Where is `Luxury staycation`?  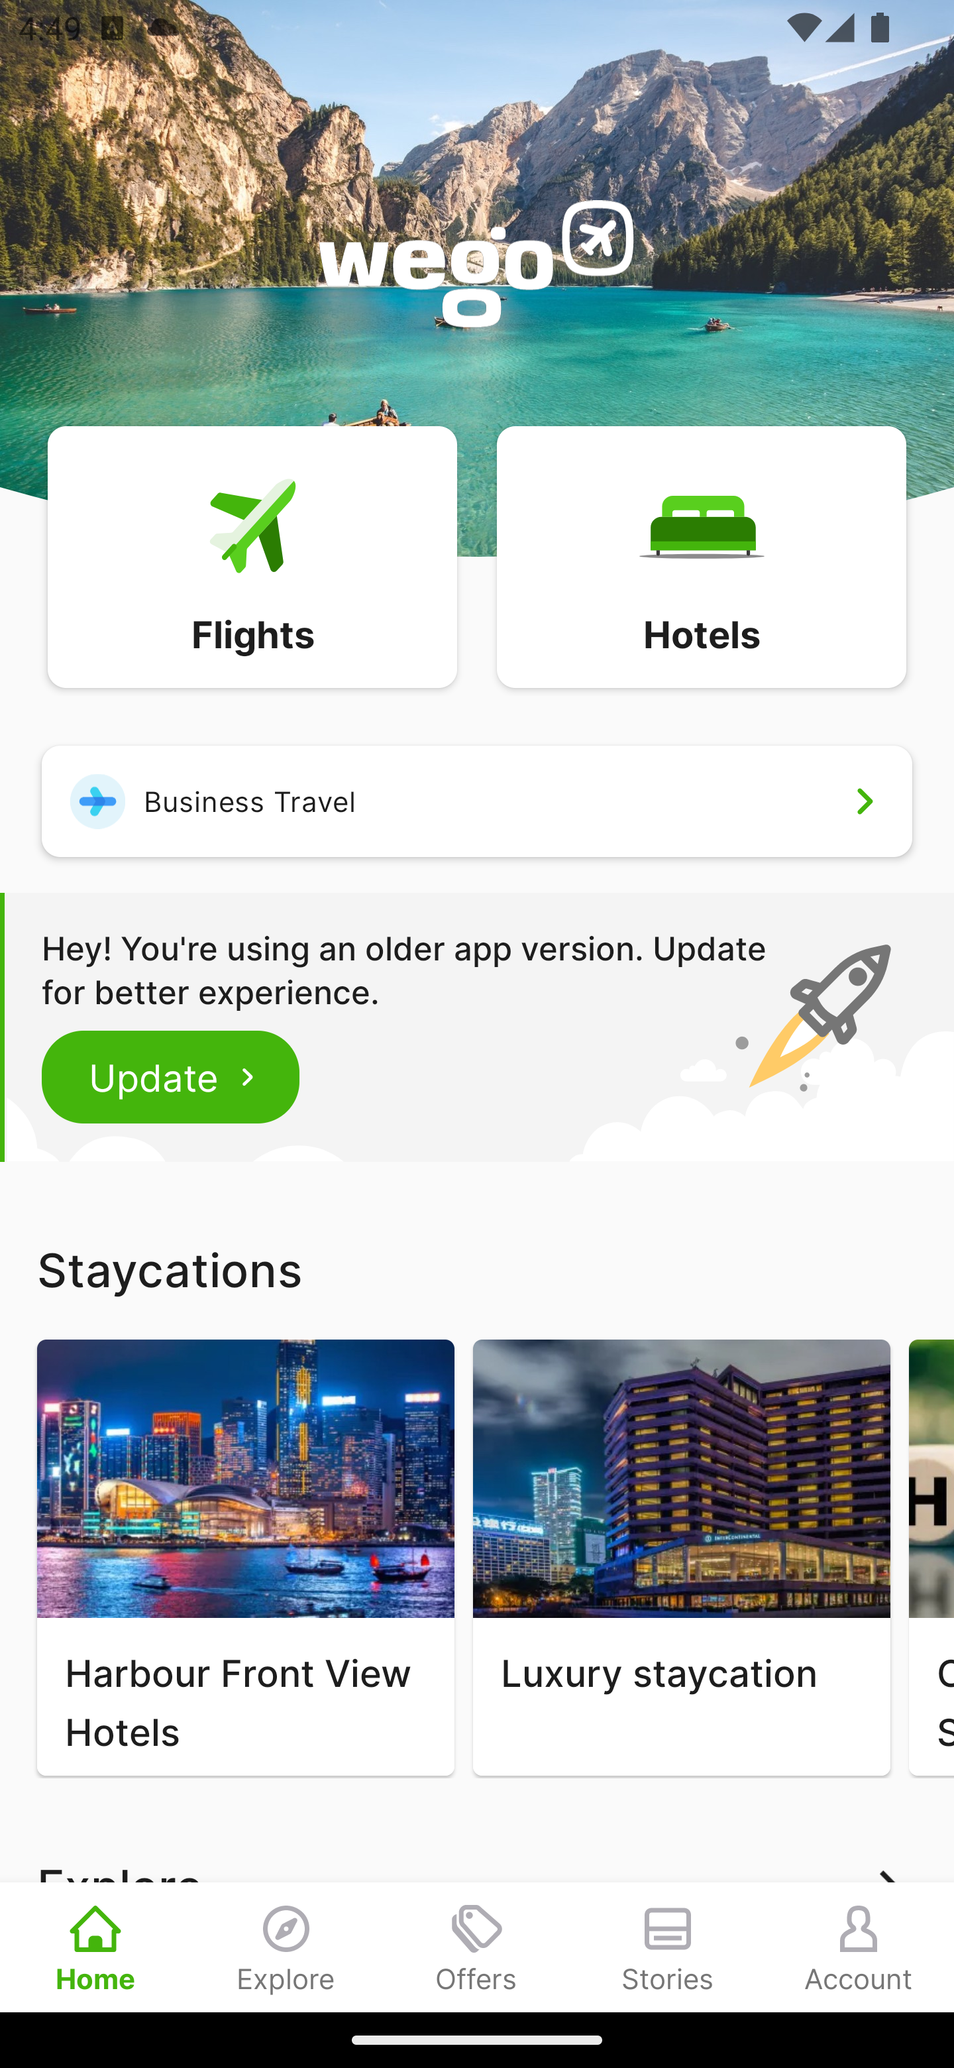
Luxury staycation is located at coordinates (681, 1558).